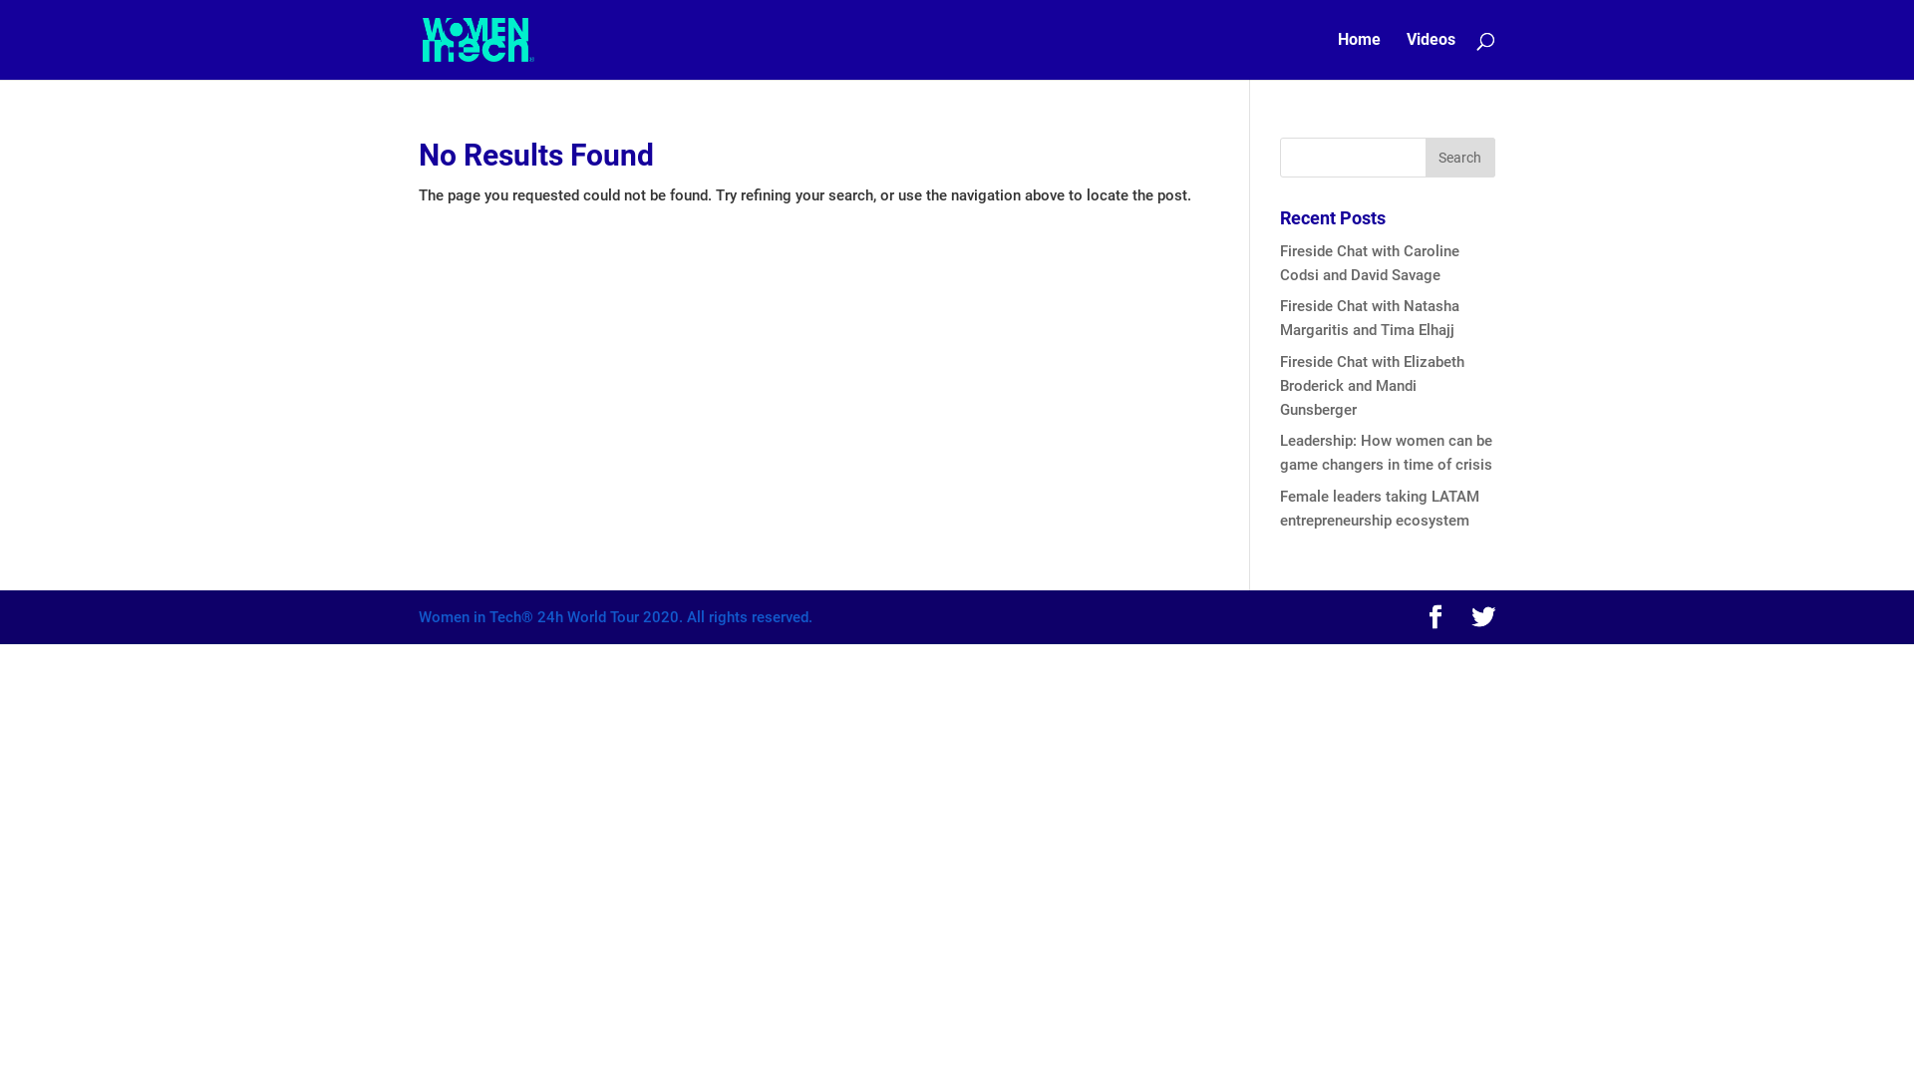 The width and height of the screenshot is (1914, 1077). I want to click on Leadership: How women can be game changers in time of crisis, so click(1386, 453).